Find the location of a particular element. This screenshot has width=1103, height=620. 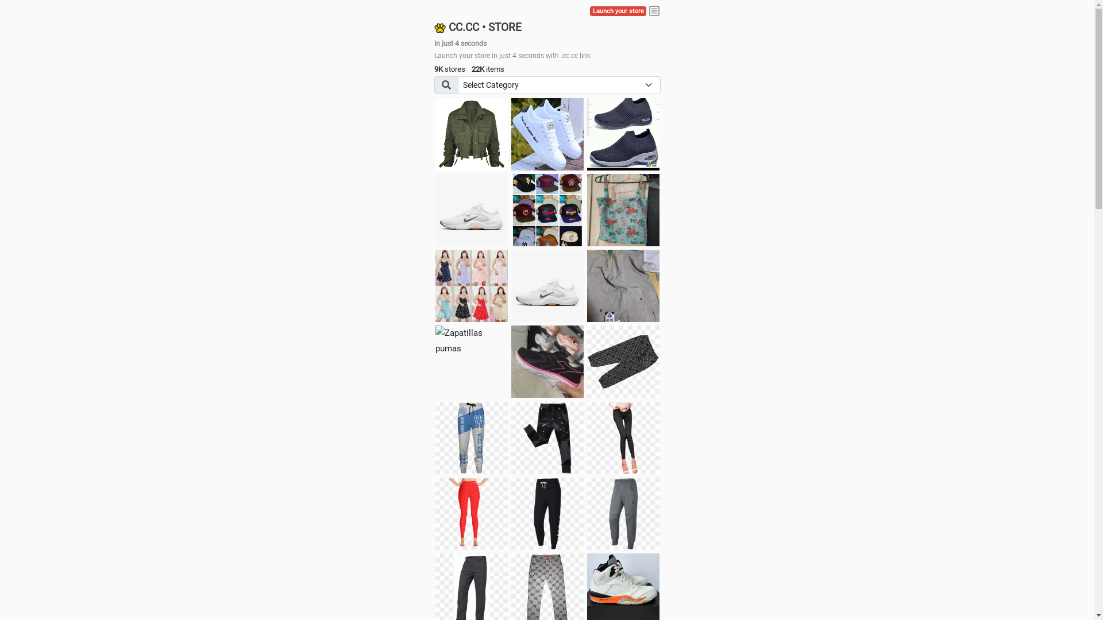

Short pant is located at coordinates (623, 362).